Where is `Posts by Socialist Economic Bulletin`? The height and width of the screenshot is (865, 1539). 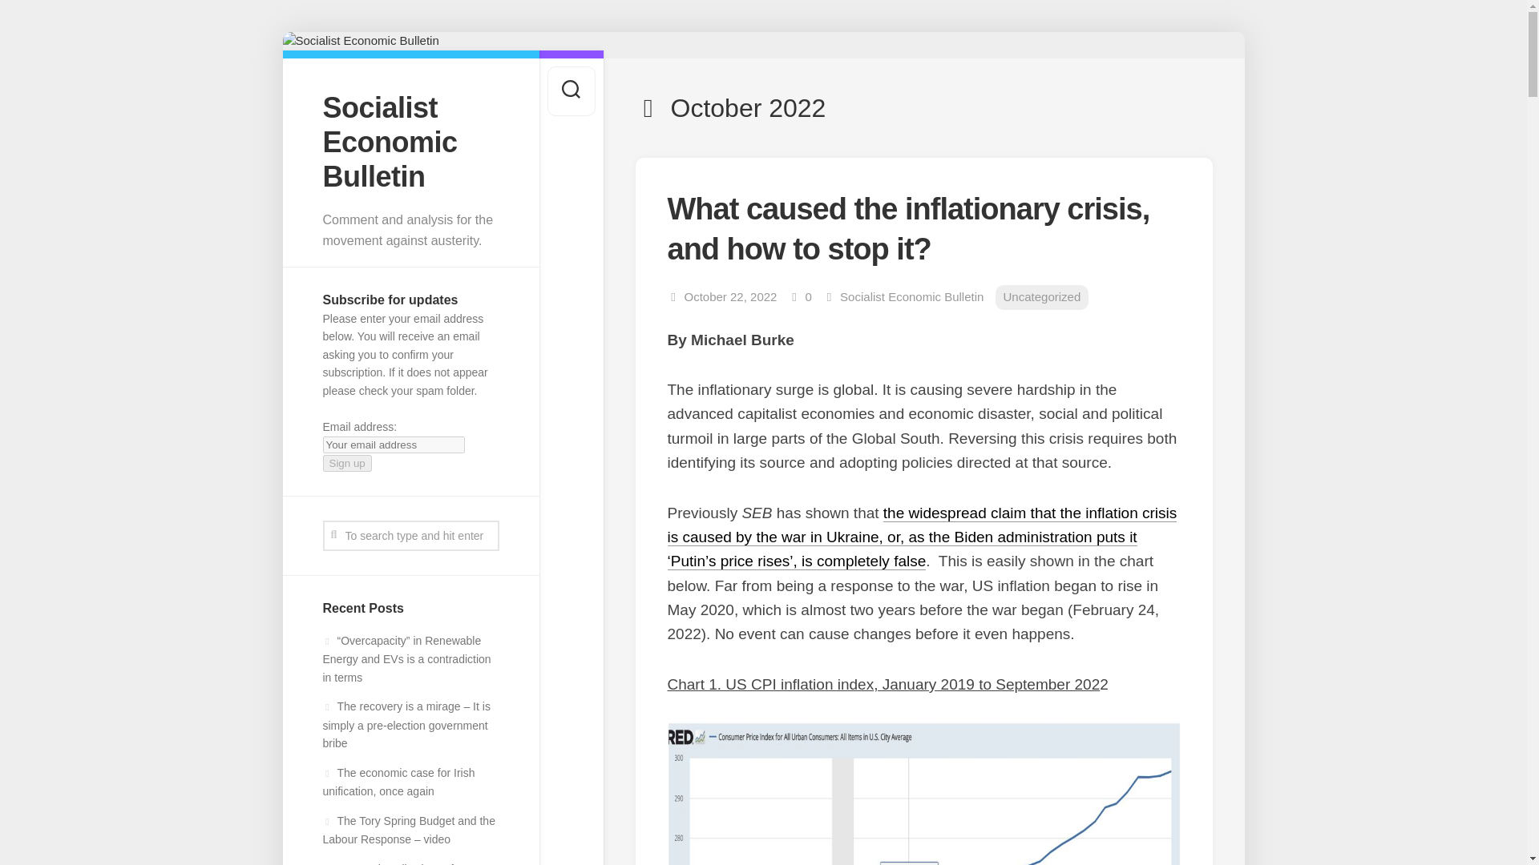
Posts by Socialist Economic Bulletin is located at coordinates (911, 296).